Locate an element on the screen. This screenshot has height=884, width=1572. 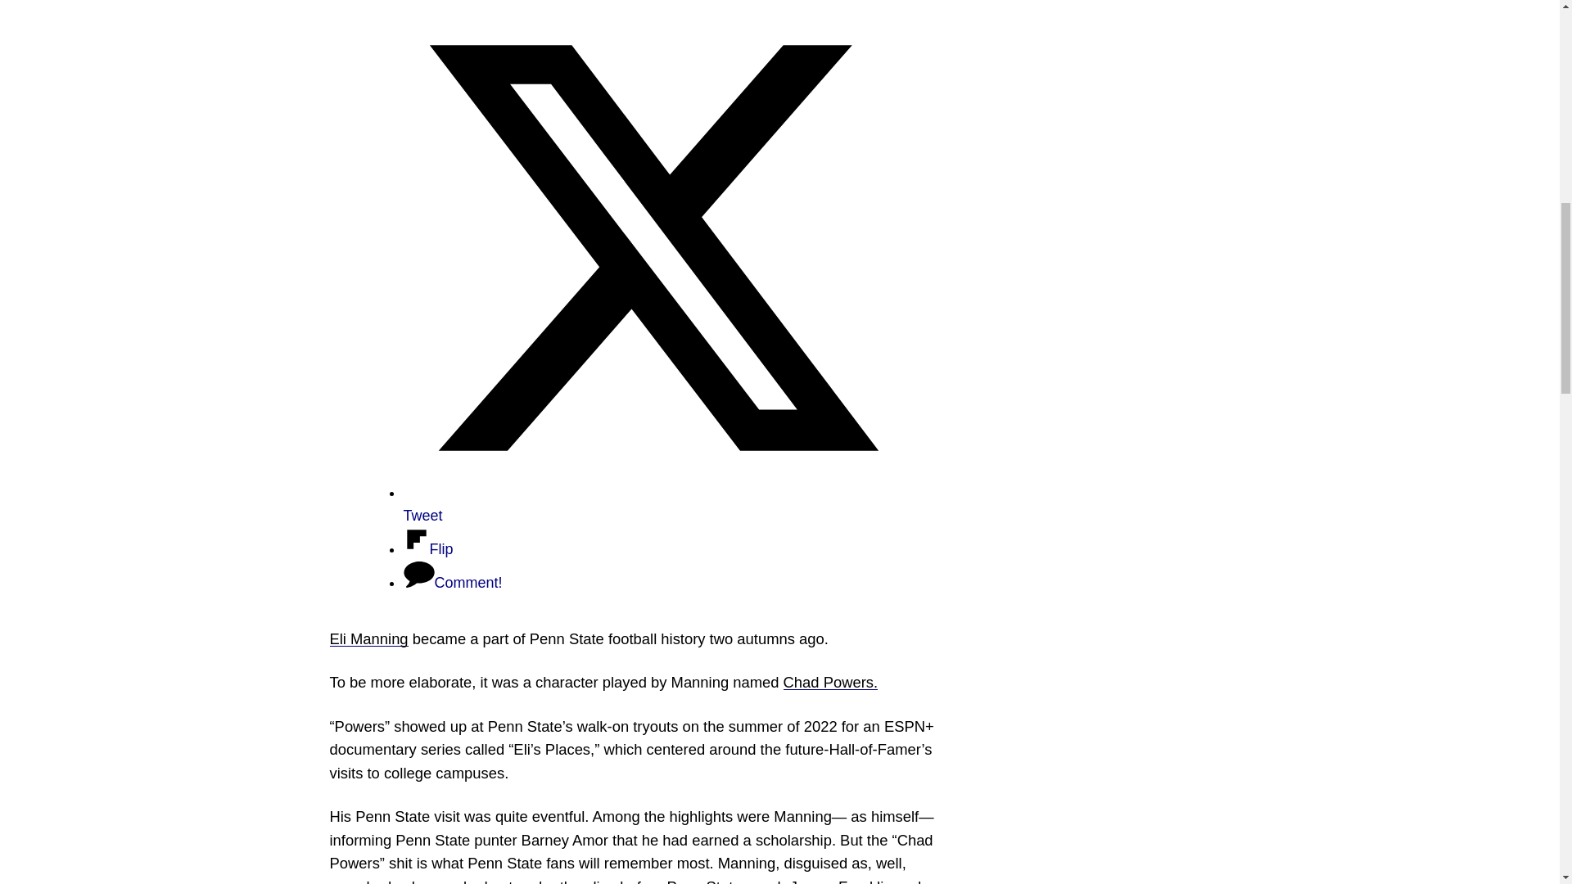
Share on Tweet is located at coordinates (652, 504).